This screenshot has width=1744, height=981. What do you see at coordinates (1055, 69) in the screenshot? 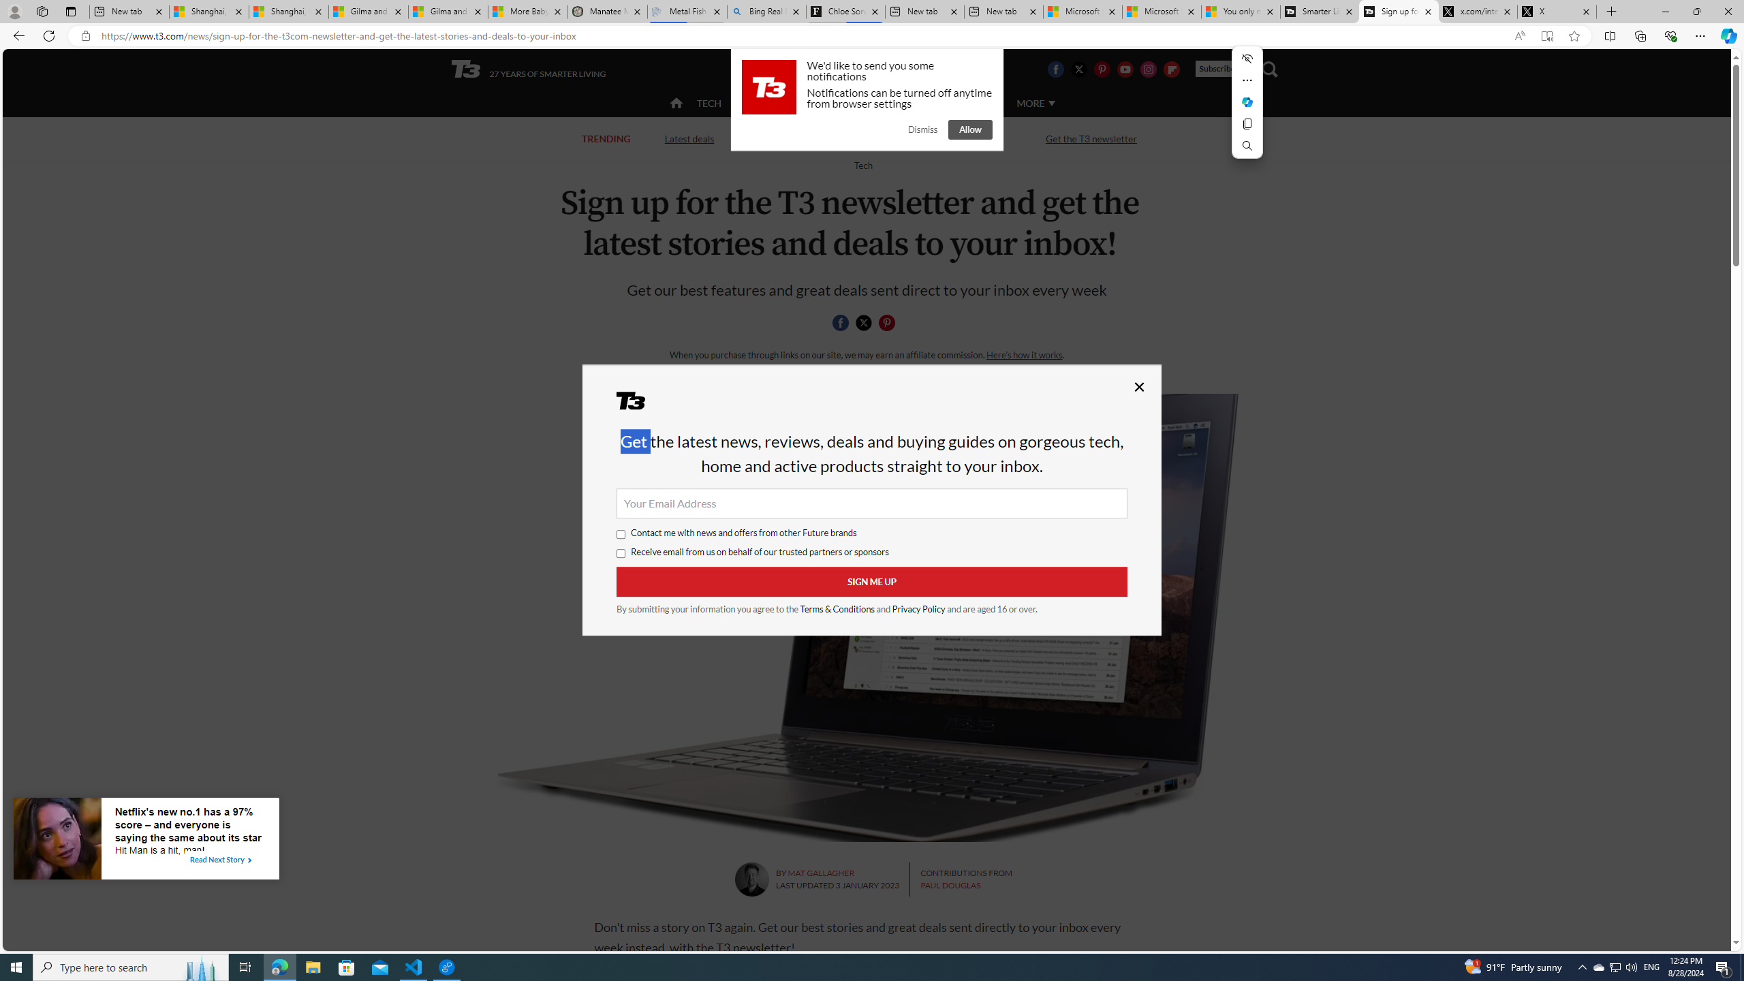
I see `Visit us on Facebook` at bounding box center [1055, 69].